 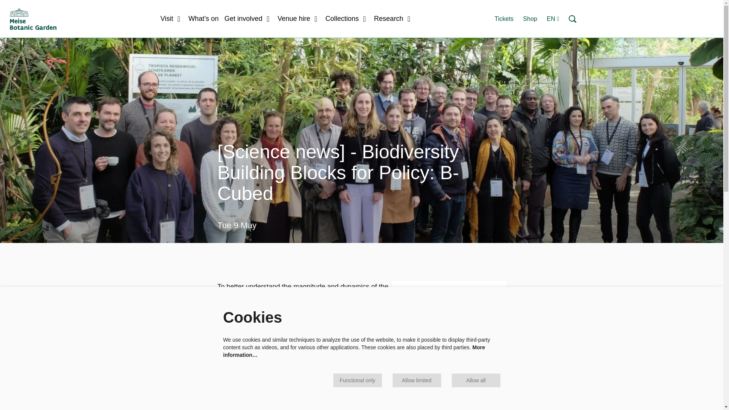 I want to click on Tickets, so click(x=504, y=18).